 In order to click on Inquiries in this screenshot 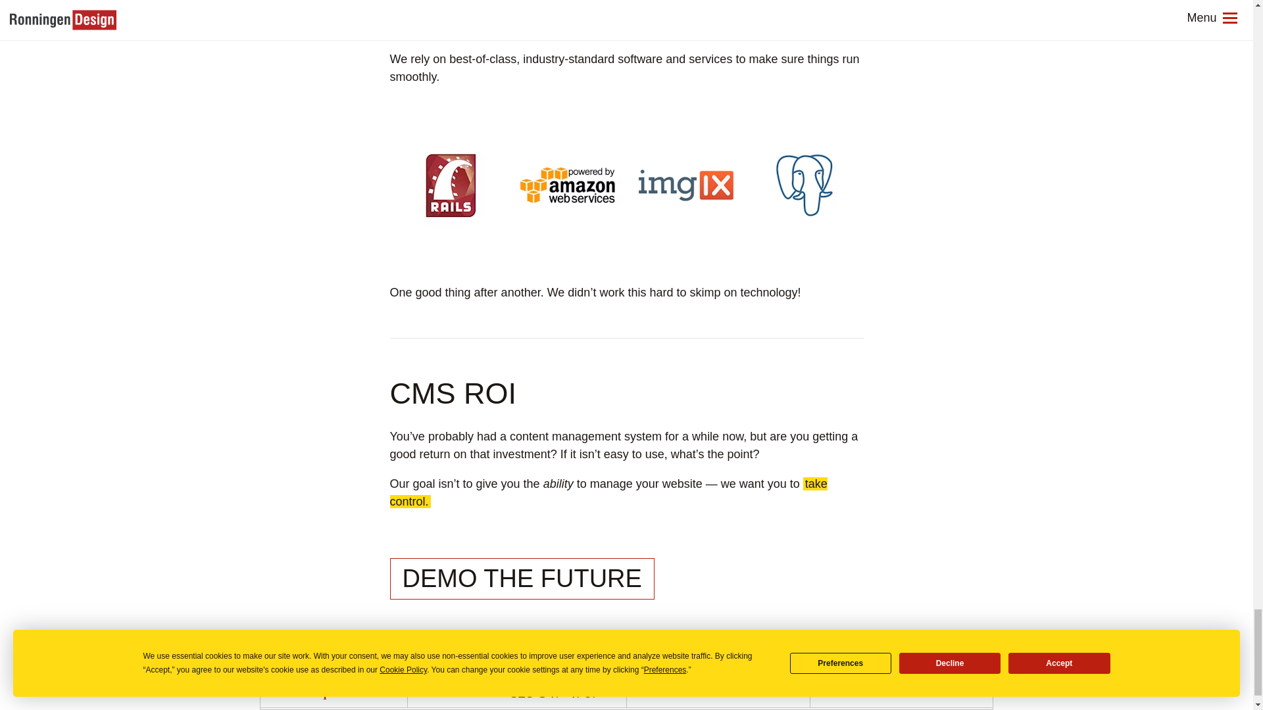, I will do `click(333, 691)`.